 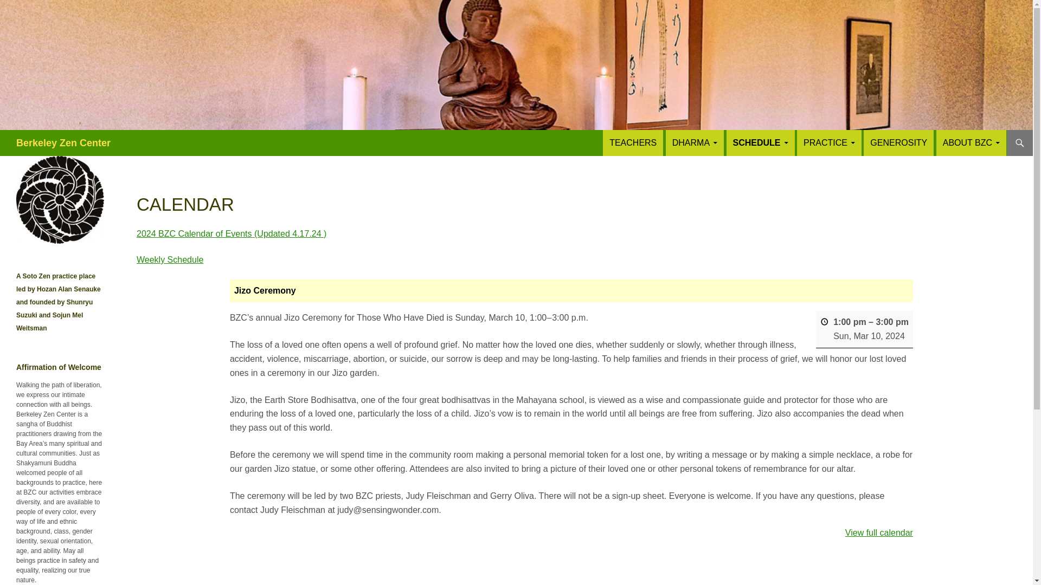 What do you see at coordinates (633, 143) in the screenshot?
I see `TEACHERS` at bounding box center [633, 143].